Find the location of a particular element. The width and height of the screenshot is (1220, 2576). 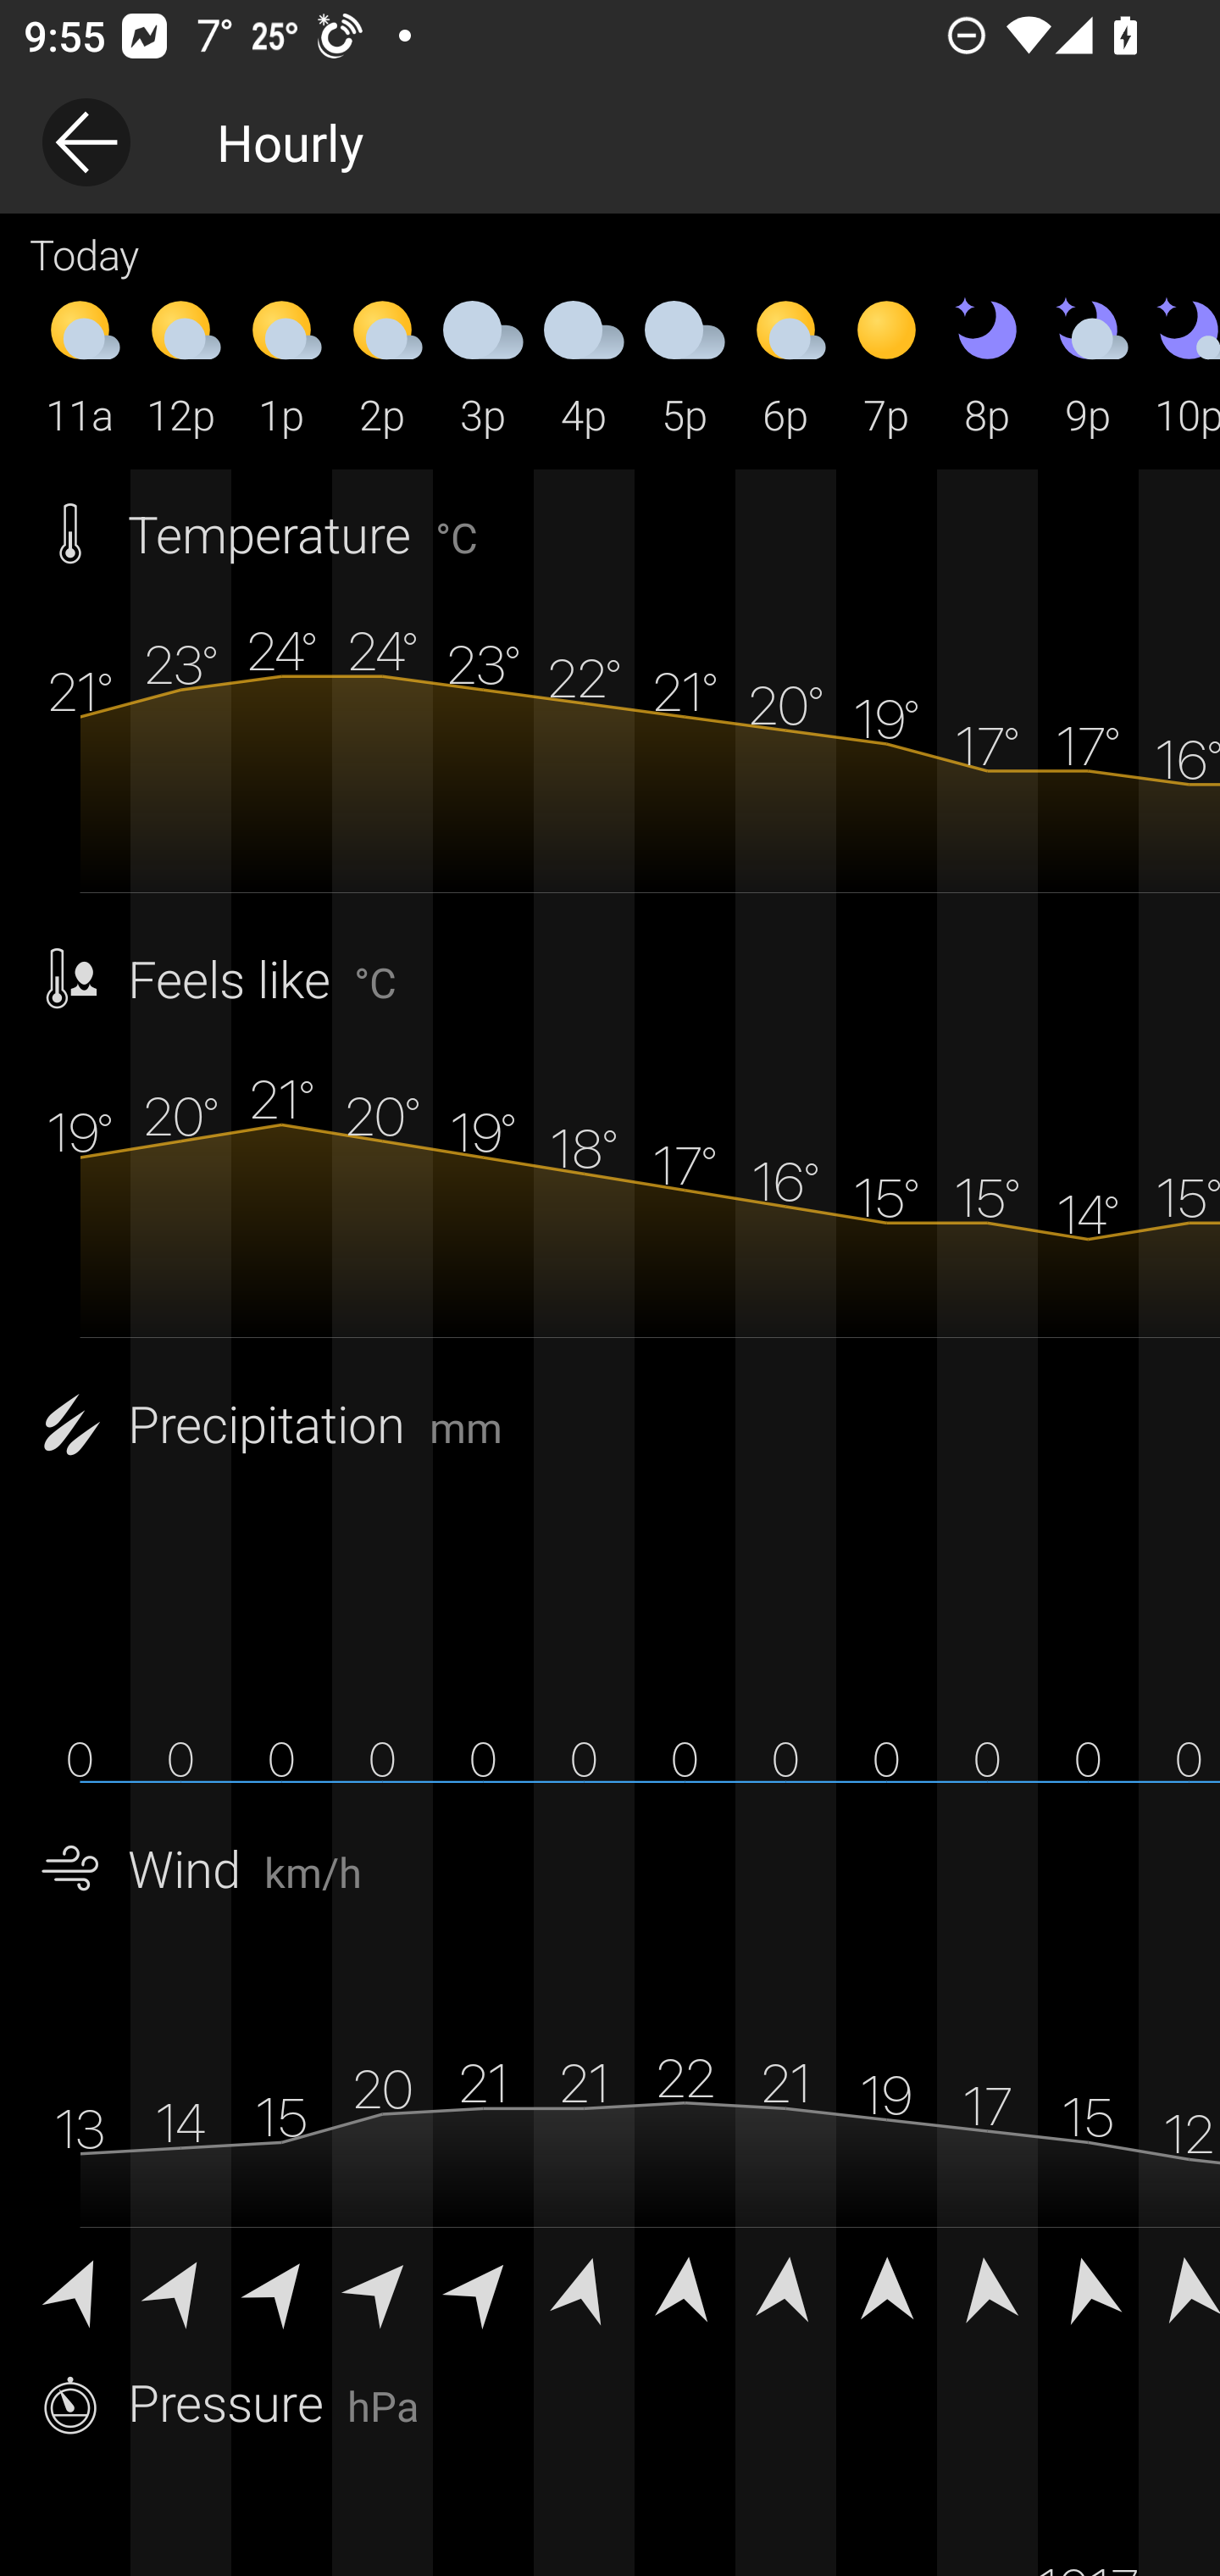

 is located at coordinates (886, 2286).